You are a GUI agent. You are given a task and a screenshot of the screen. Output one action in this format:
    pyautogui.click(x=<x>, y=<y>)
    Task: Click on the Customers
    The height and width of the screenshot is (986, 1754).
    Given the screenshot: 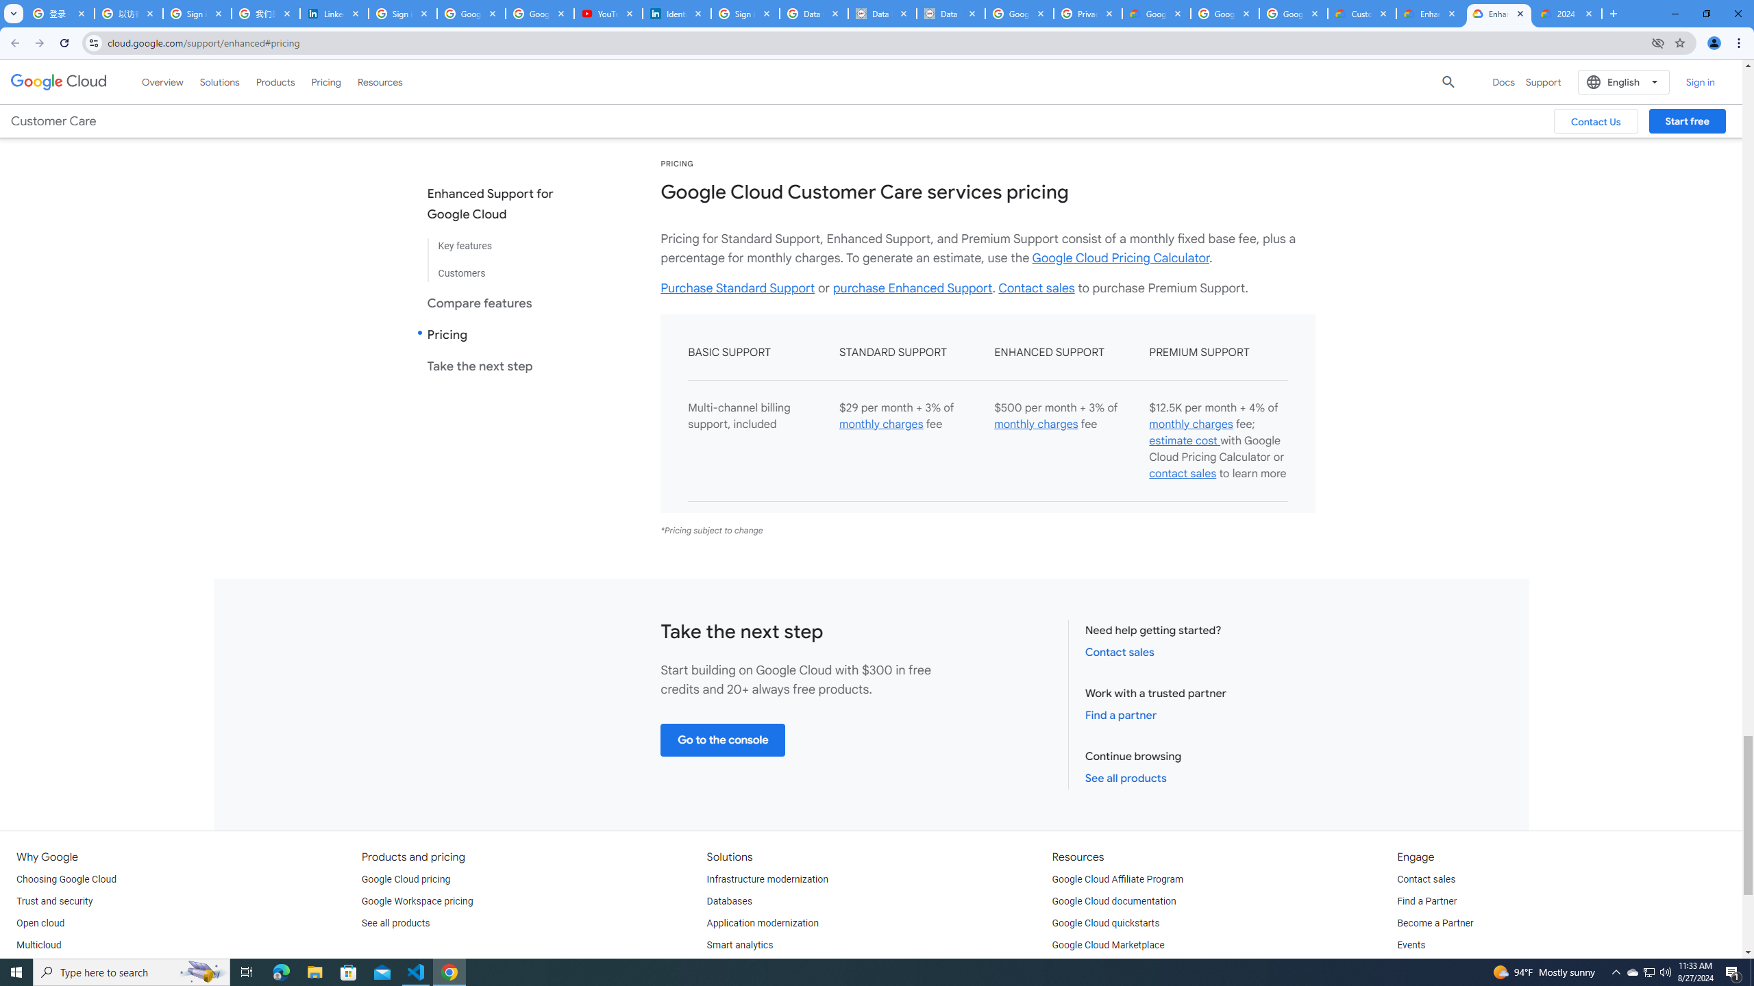 What is the action you would take?
    pyautogui.click(x=502, y=268)
    